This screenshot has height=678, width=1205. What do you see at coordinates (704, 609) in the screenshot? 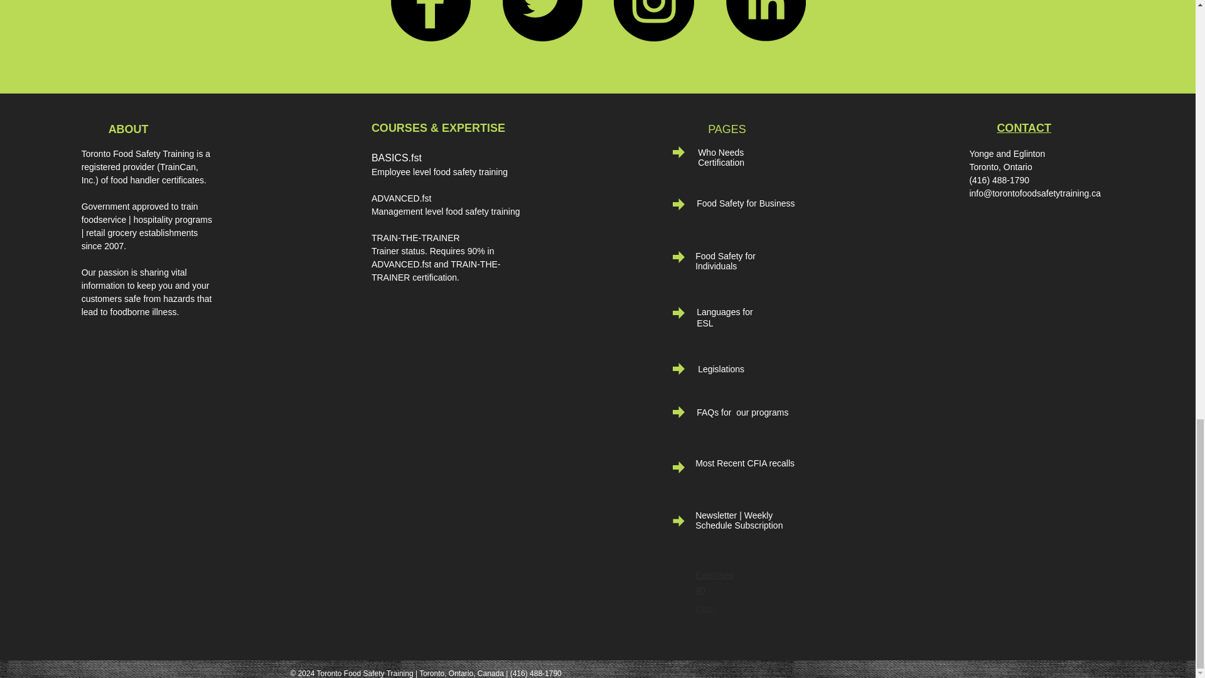
I see `Clean` at bounding box center [704, 609].